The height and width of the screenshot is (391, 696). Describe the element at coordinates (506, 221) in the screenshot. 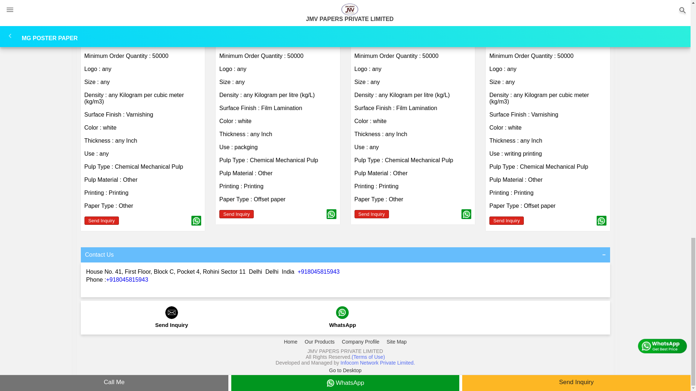

I see `Send Inquiry` at that location.